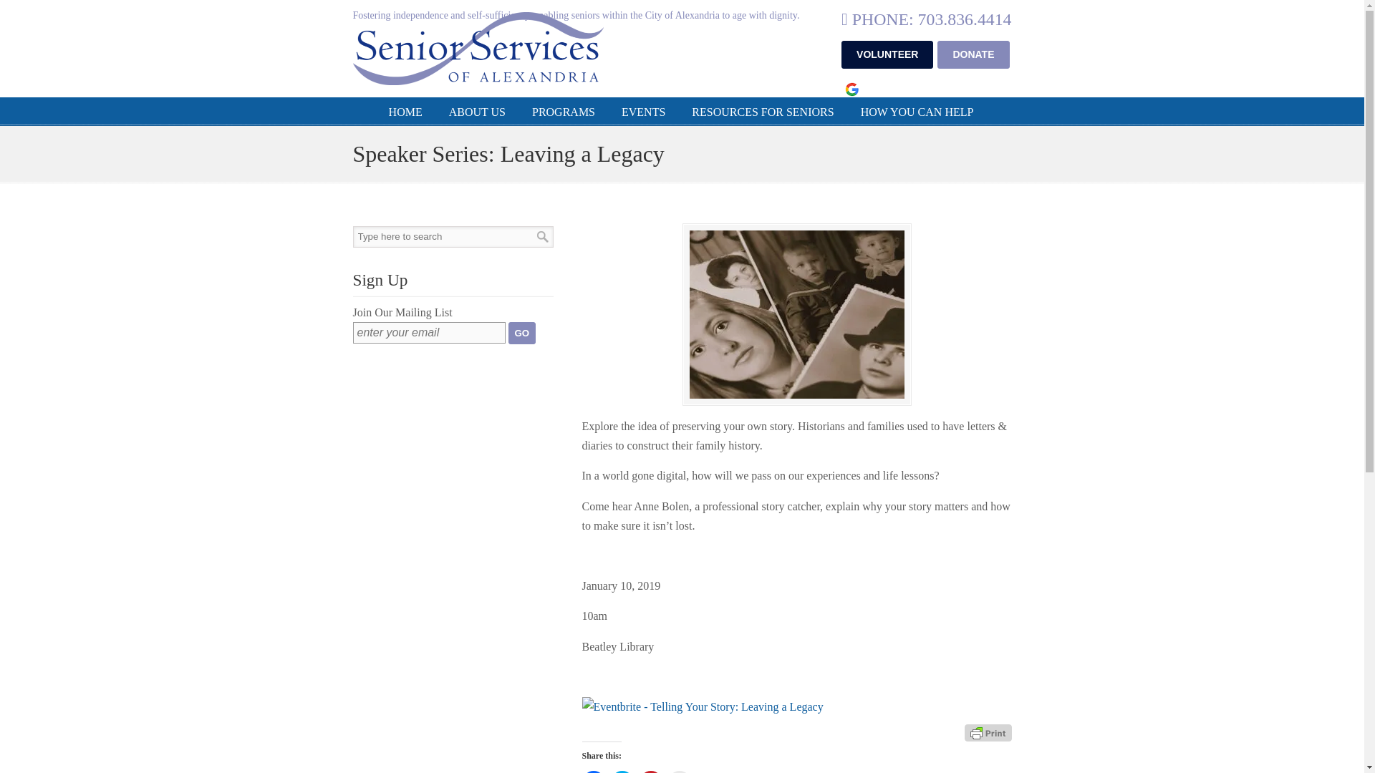  What do you see at coordinates (763, 112) in the screenshot?
I see `RESOURCES FOR SENIORS` at bounding box center [763, 112].